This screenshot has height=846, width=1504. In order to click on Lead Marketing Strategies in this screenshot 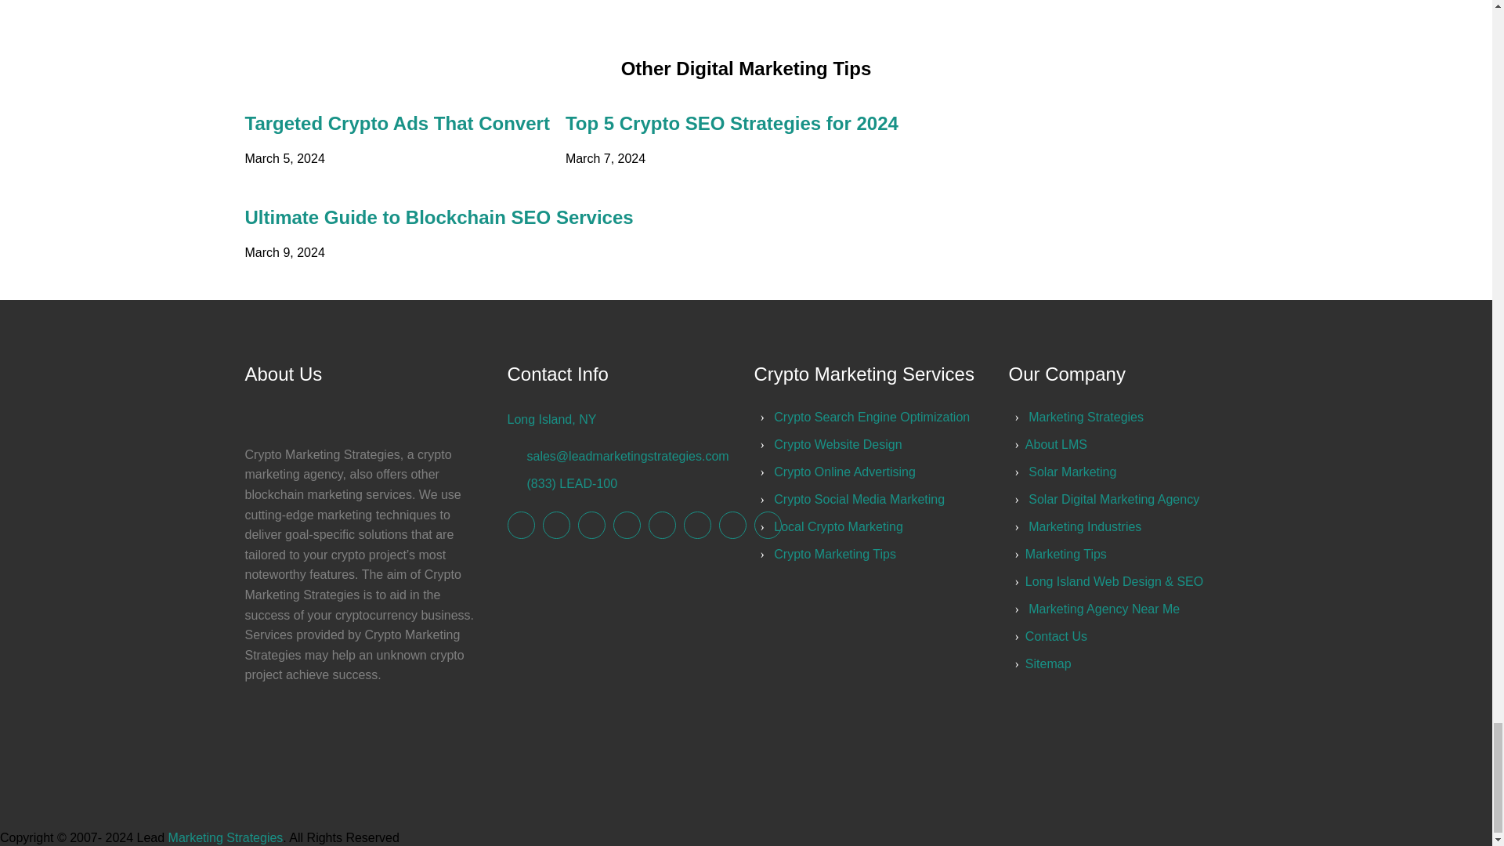, I will do `click(591, 525)`.